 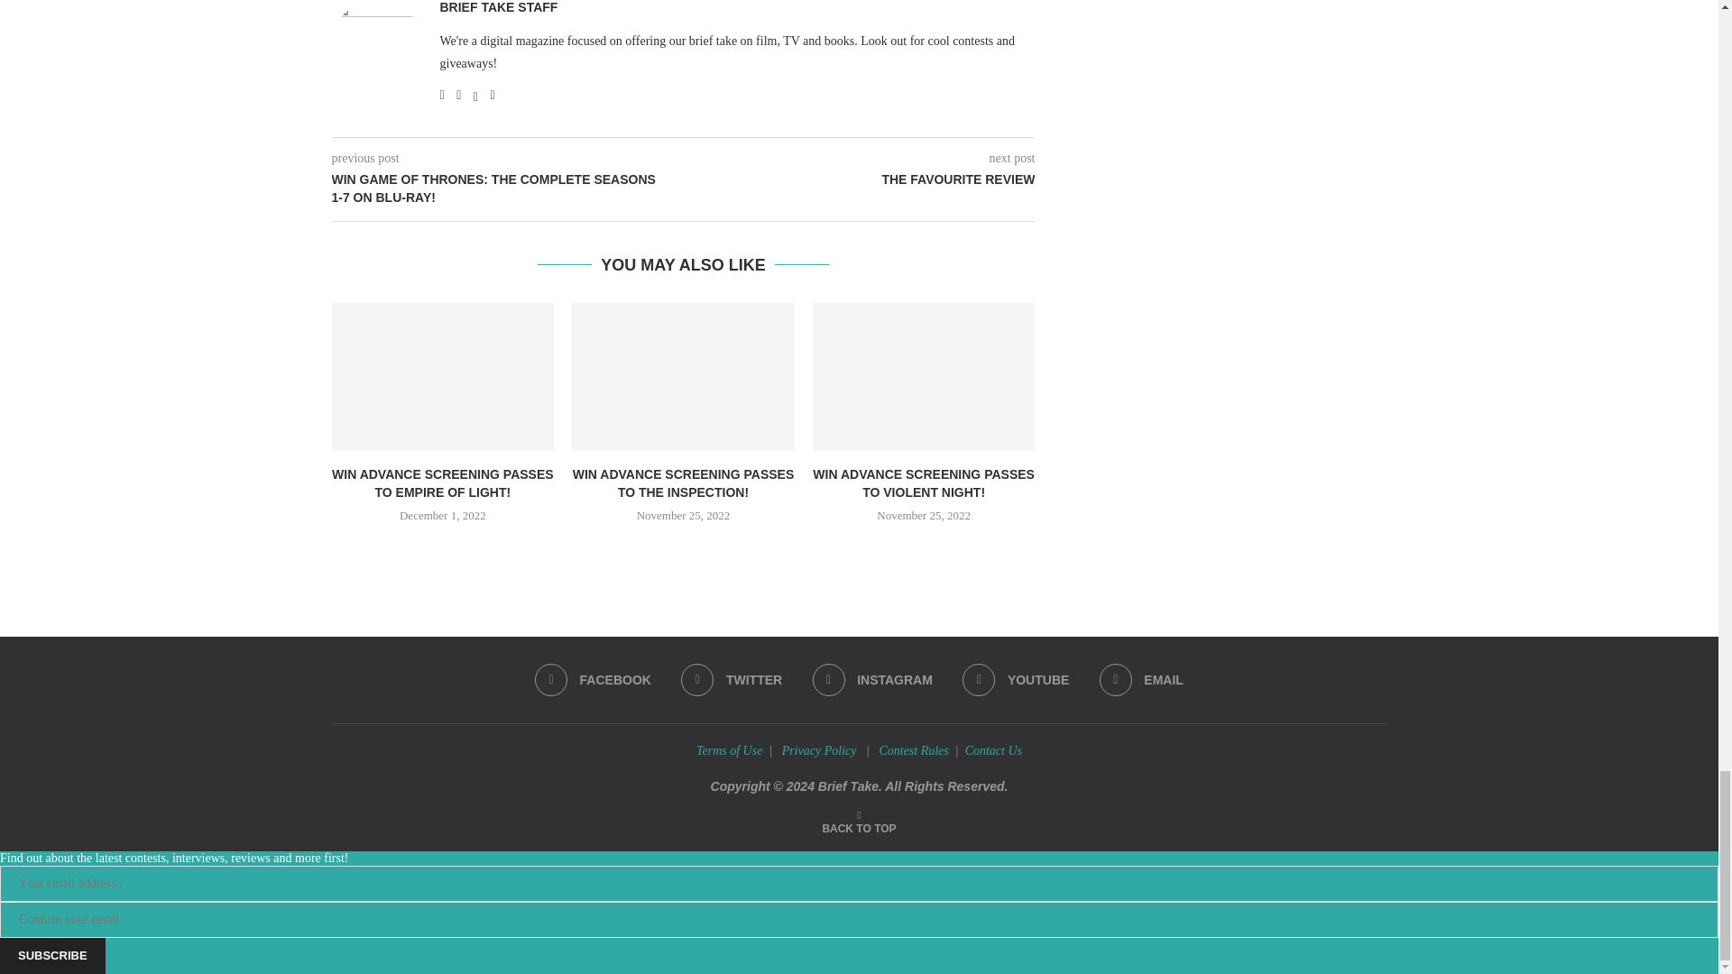 I want to click on Win advance screening passes to Empire of Light!, so click(x=443, y=377).